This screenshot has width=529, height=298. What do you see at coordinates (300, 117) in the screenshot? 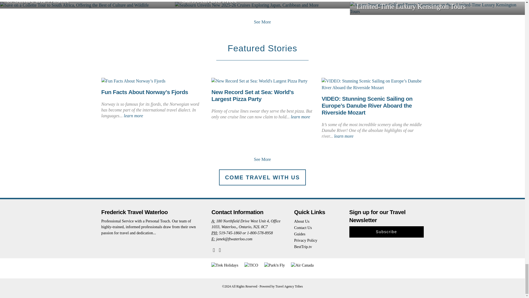
I see `learn more` at bounding box center [300, 117].